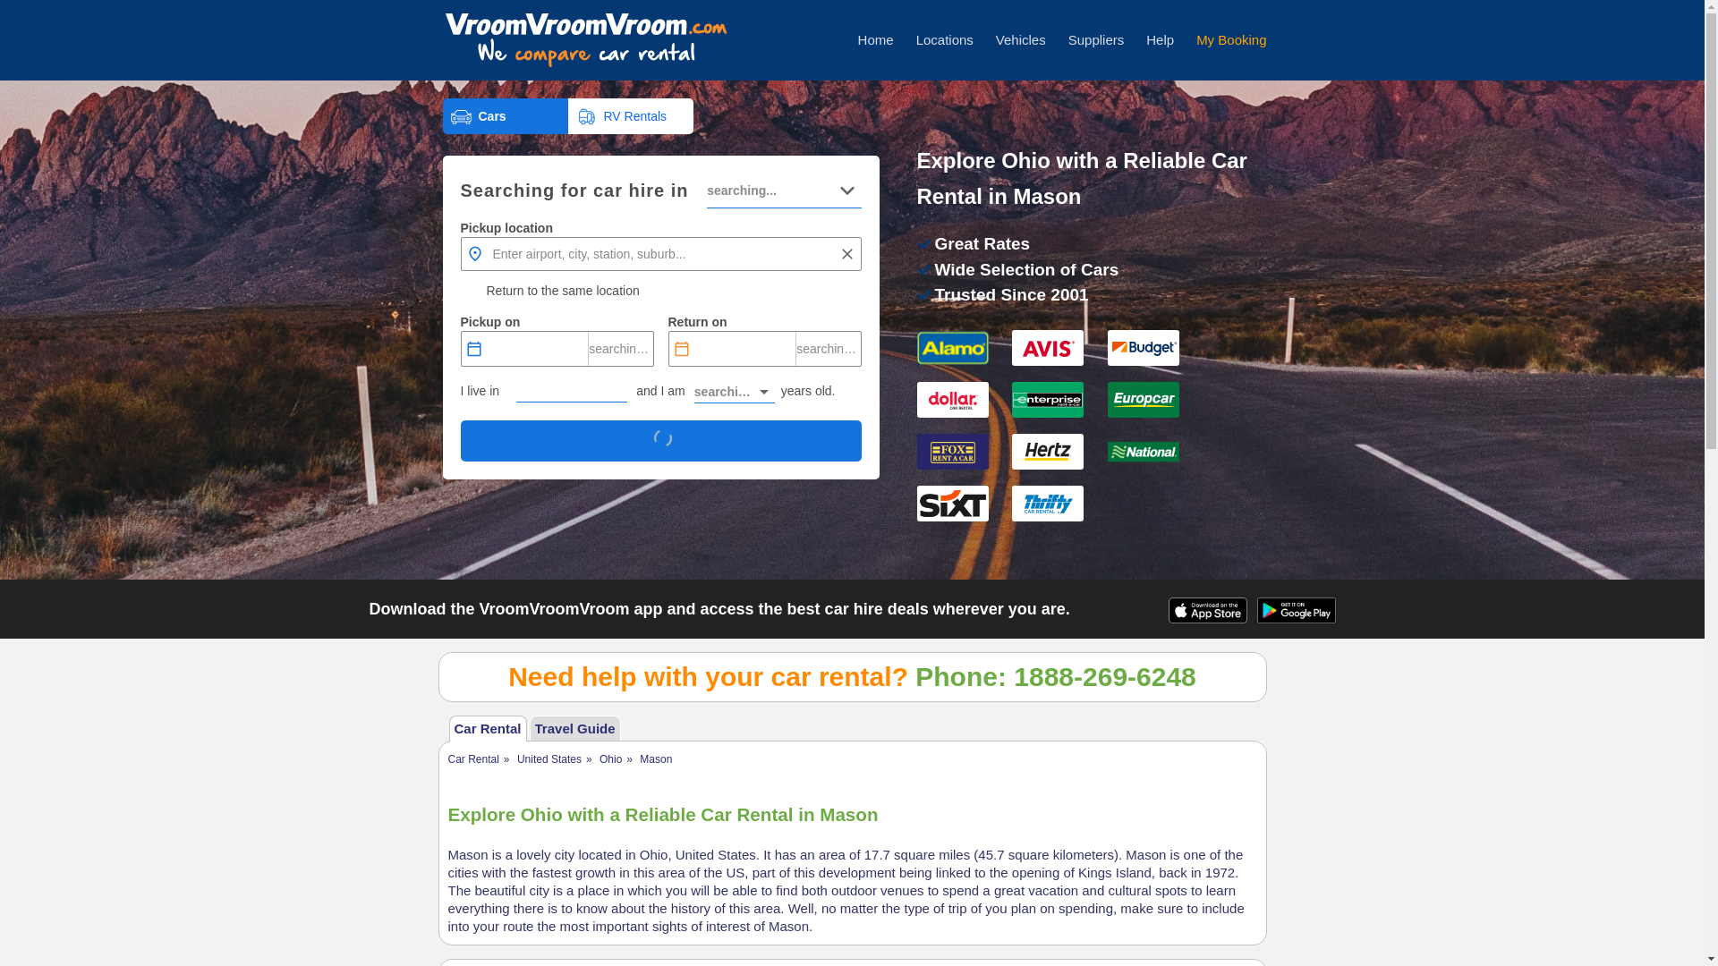  I want to click on My Booking, so click(1231, 39).